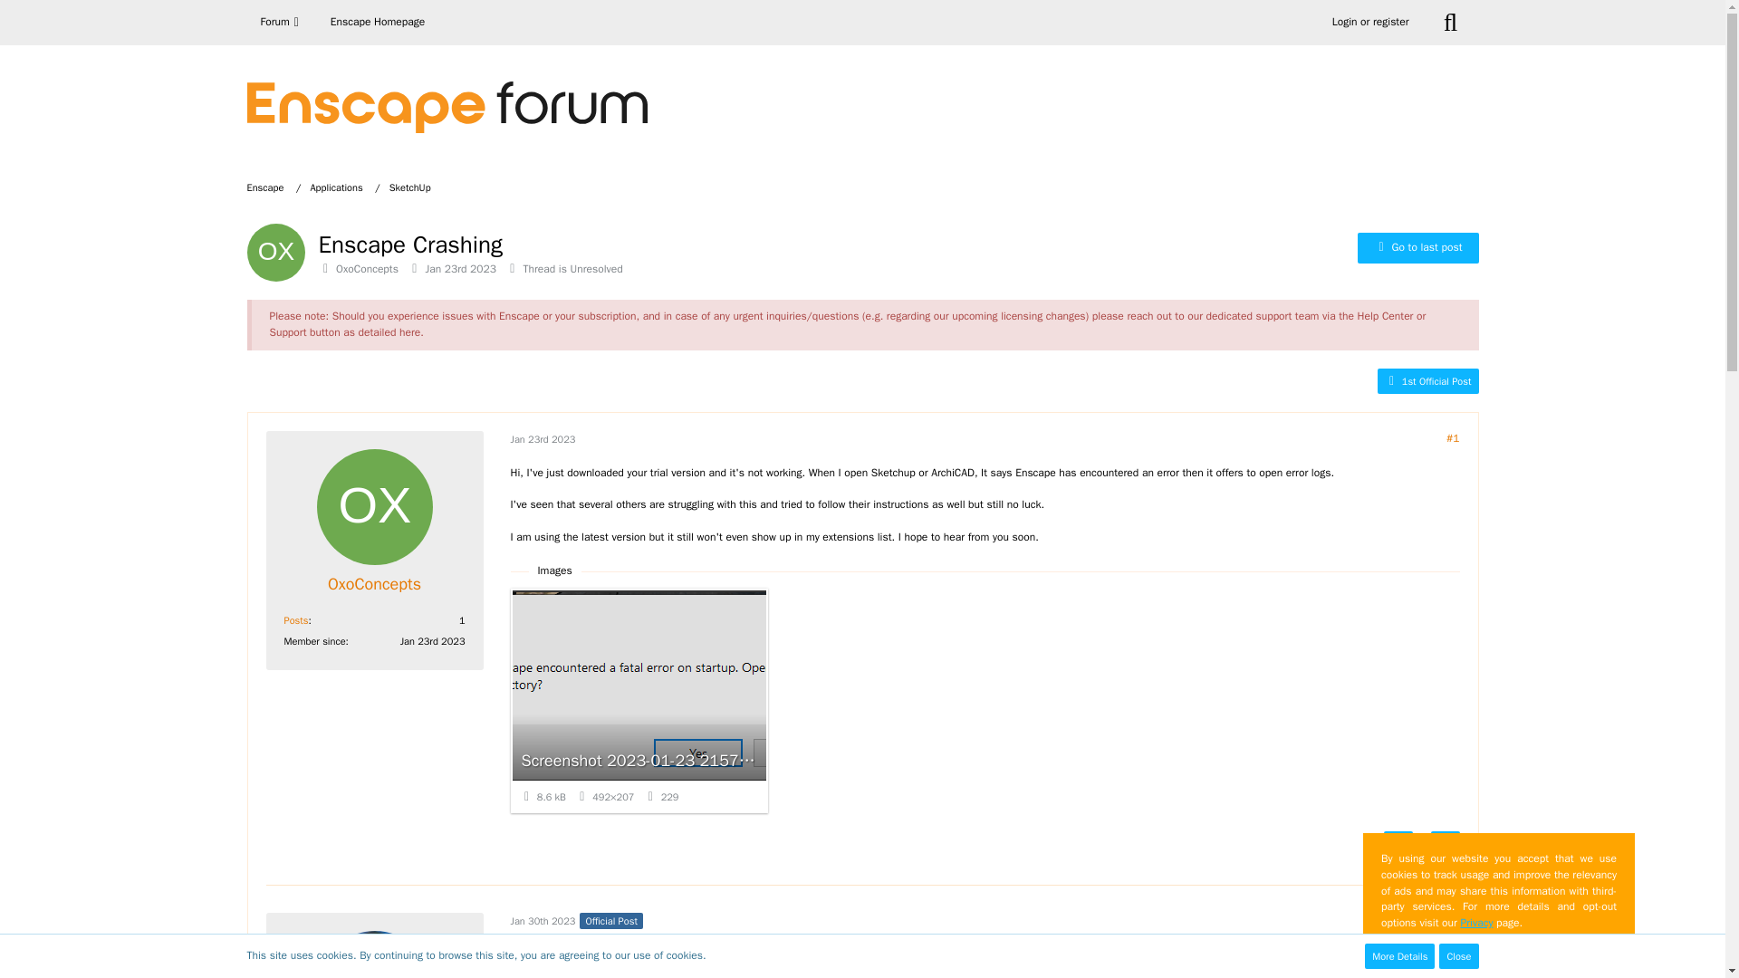 This screenshot has height=978, width=1739. Describe the element at coordinates (297, 620) in the screenshot. I see `Posts` at that location.